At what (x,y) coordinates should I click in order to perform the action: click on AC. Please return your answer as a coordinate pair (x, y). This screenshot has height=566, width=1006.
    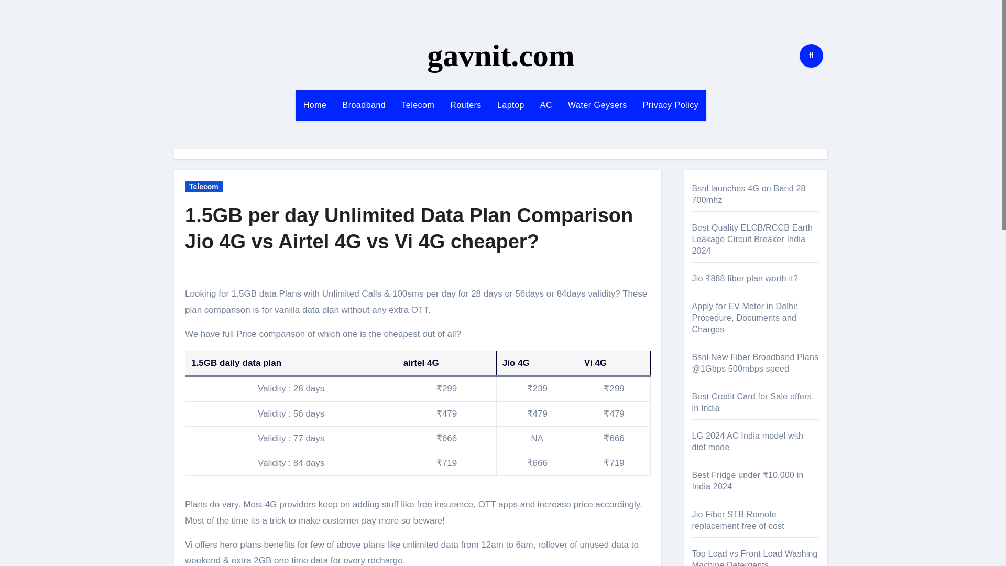
    Looking at the image, I should click on (546, 105).